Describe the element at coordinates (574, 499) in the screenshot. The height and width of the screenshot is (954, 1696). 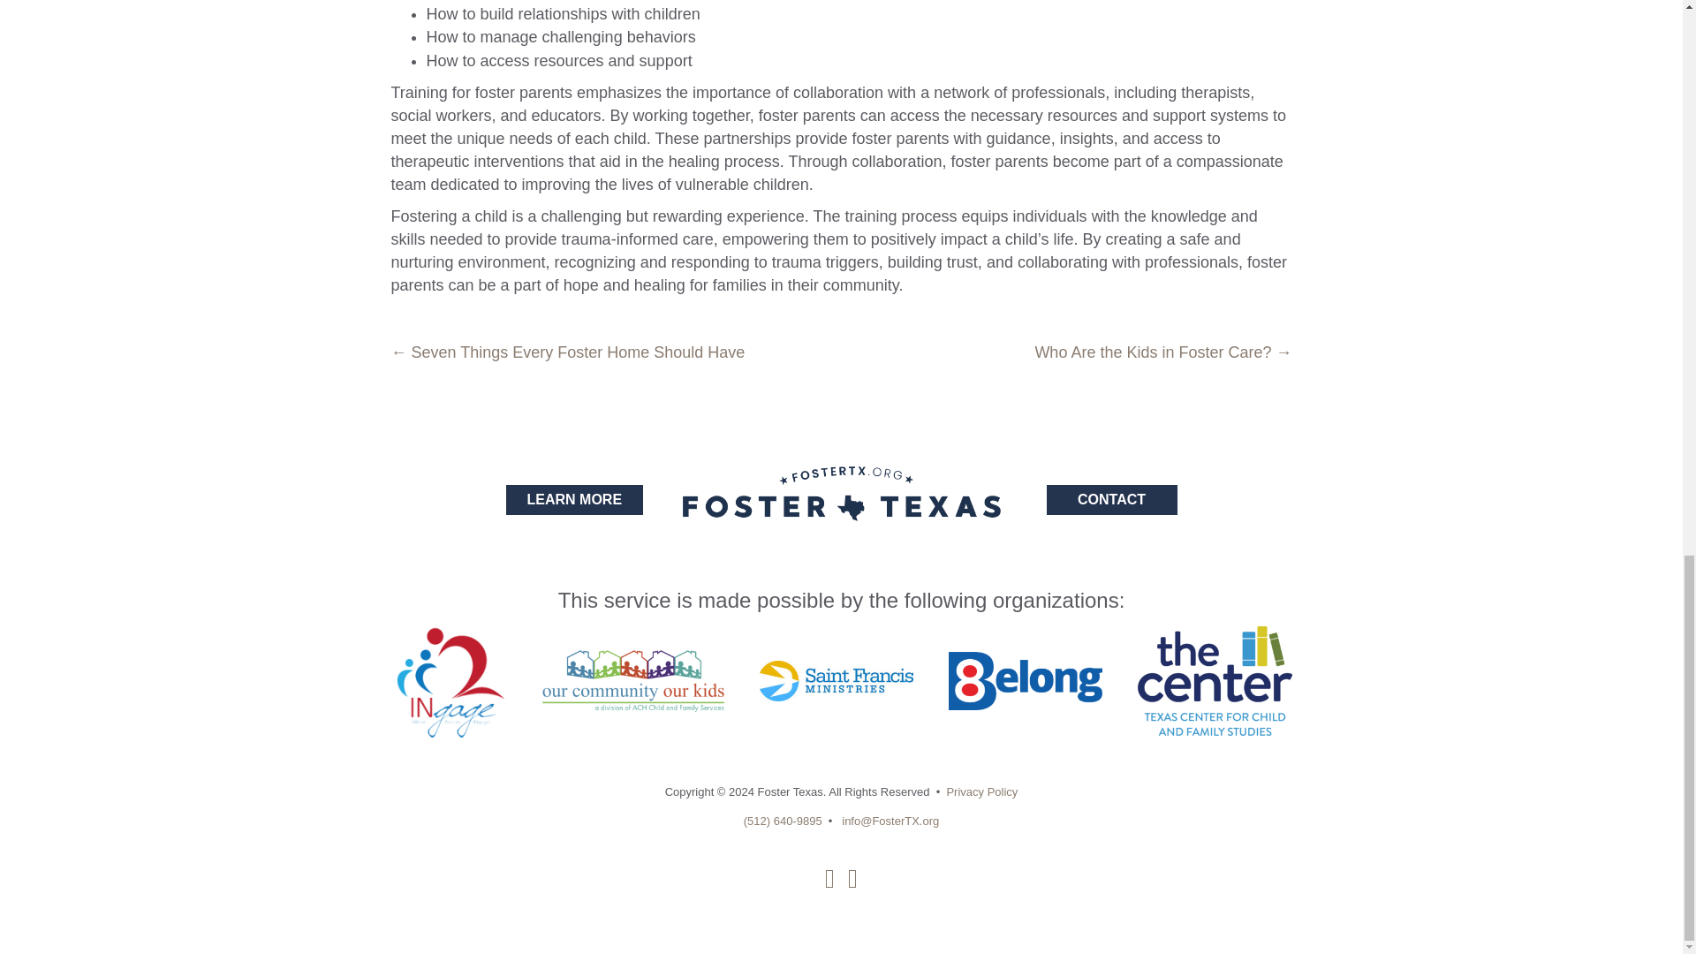
I see `LEARN MORE` at that location.